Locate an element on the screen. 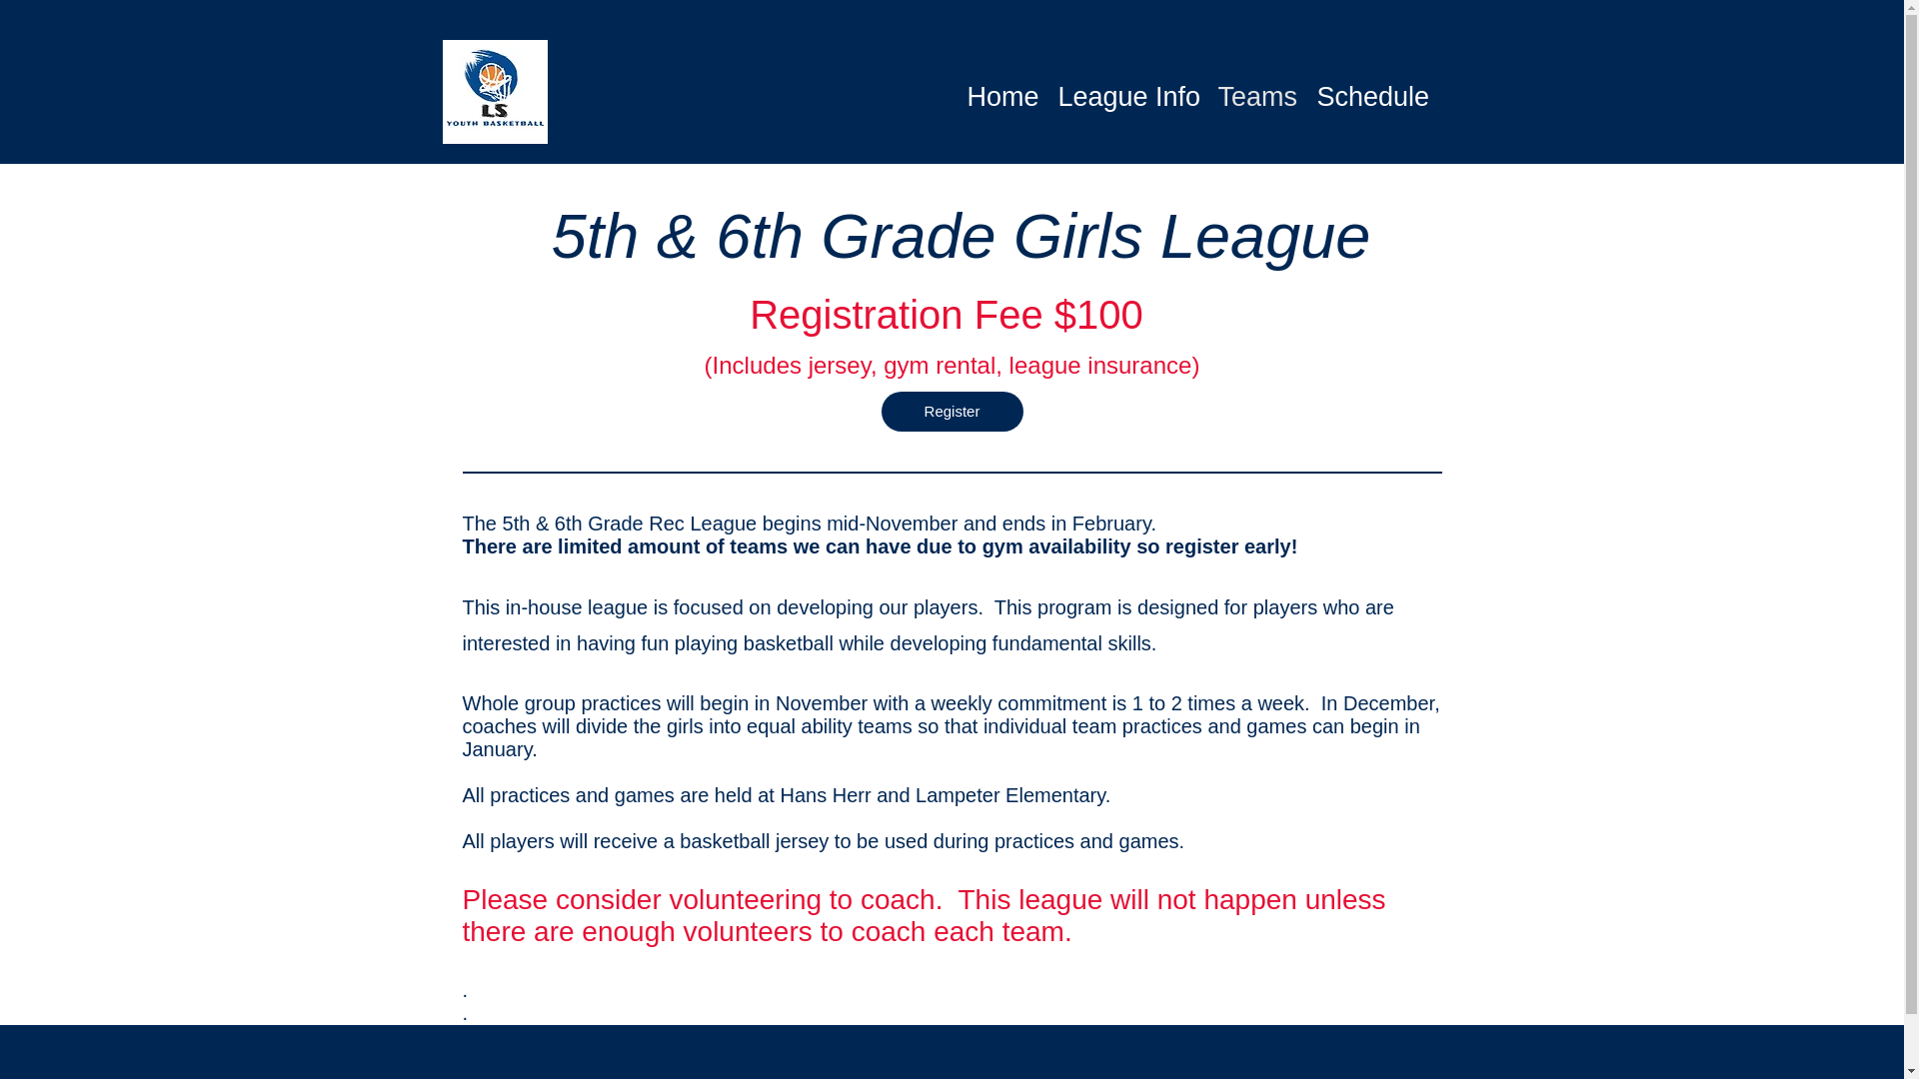 The width and height of the screenshot is (1919, 1079). League Info is located at coordinates (1127, 96).